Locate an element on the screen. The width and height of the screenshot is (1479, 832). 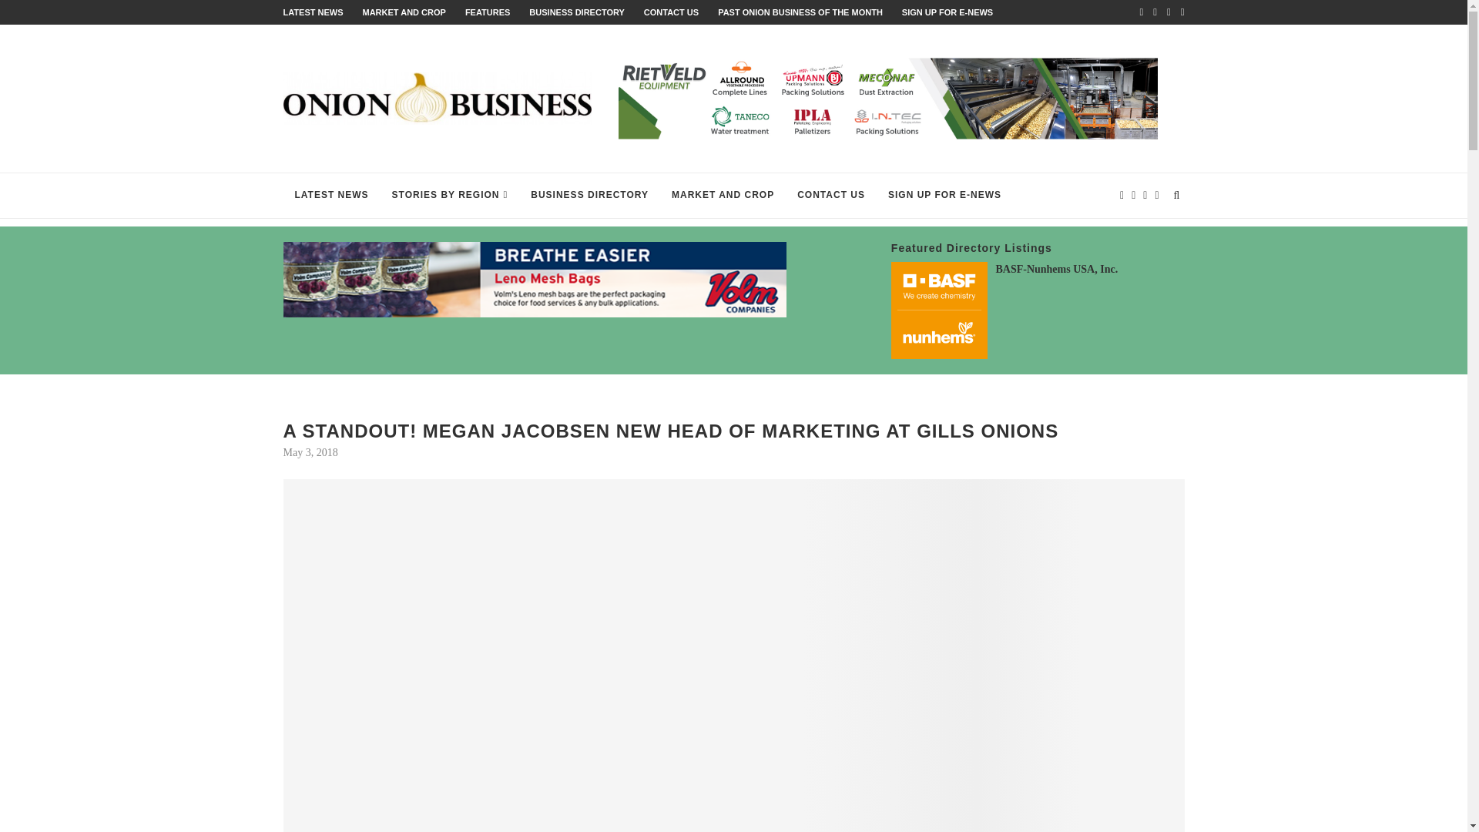
CONTACT US is located at coordinates (670, 12).